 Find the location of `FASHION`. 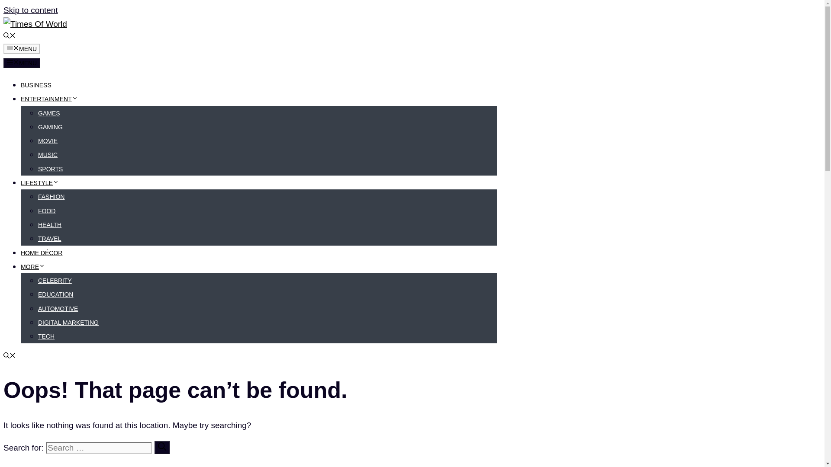

FASHION is located at coordinates (51, 197).